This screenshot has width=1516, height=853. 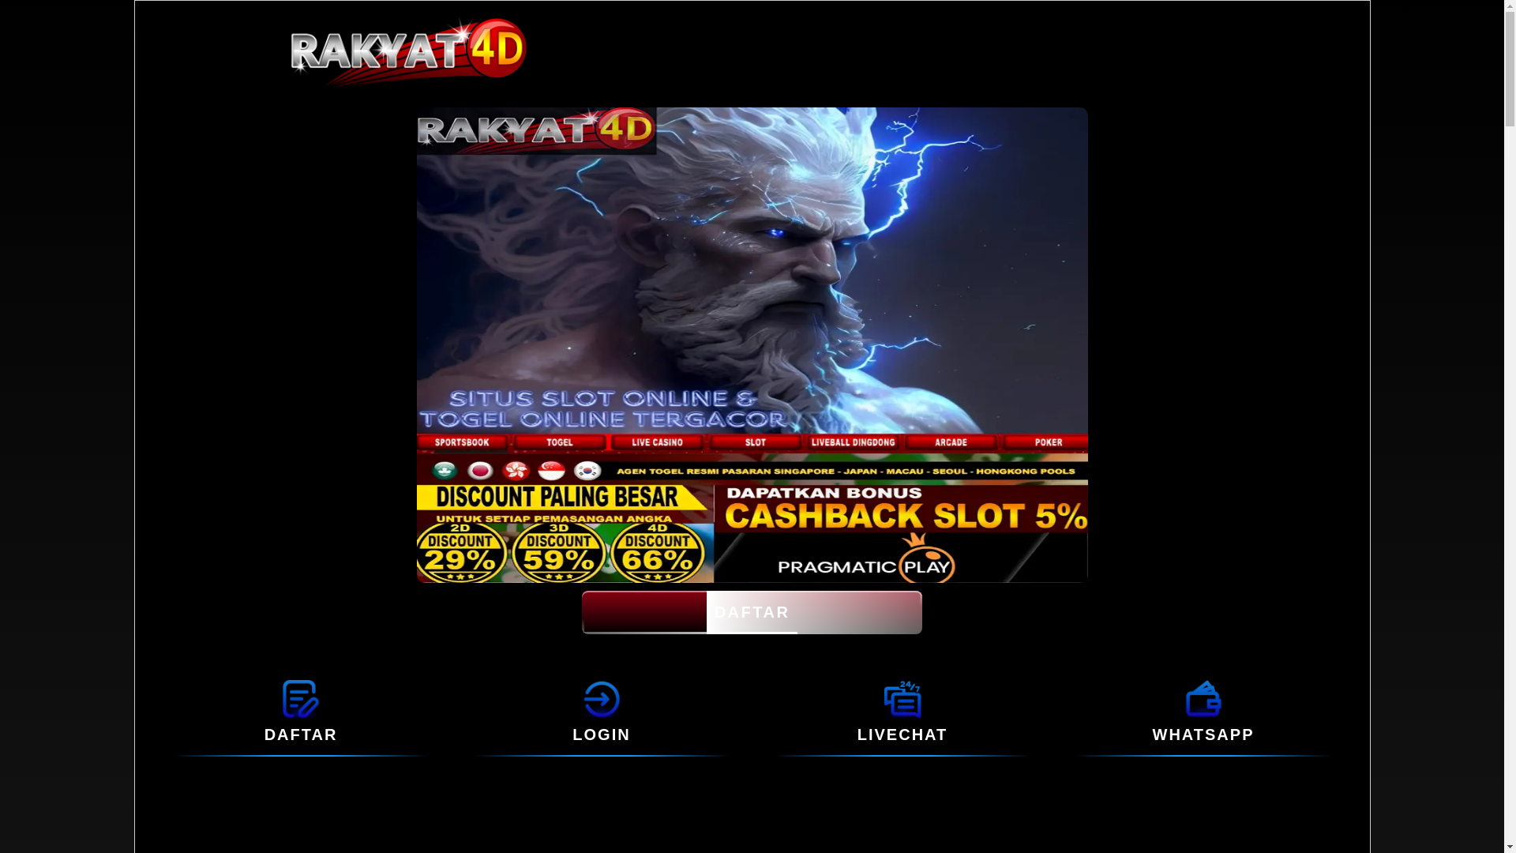 What do you see at coordinates (1203, 698) in the screenshot?
I see `WHATSAPP` at bounding box center [1203, 698].